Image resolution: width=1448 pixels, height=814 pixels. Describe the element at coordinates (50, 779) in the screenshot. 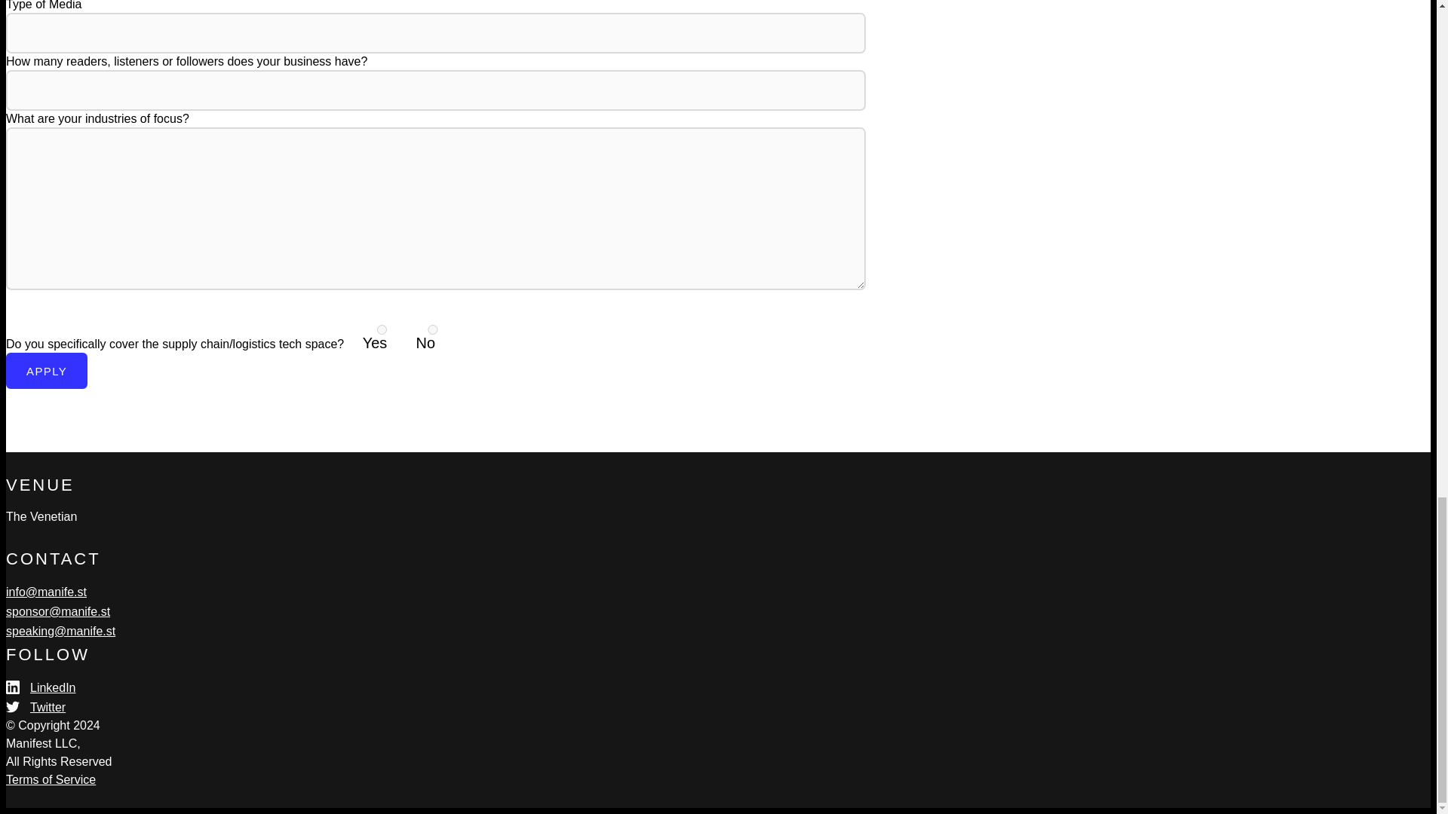

I see `Terms of Service` at that location.